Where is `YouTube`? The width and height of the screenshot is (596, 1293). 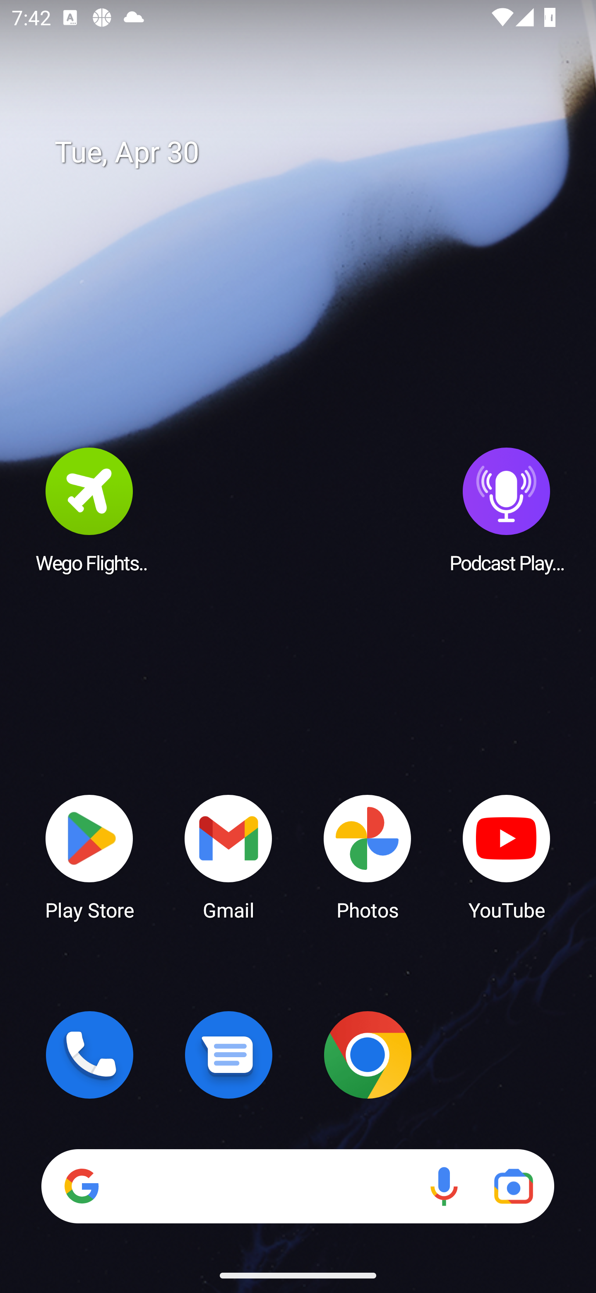 YouTube is located at coordinates (507, 856).